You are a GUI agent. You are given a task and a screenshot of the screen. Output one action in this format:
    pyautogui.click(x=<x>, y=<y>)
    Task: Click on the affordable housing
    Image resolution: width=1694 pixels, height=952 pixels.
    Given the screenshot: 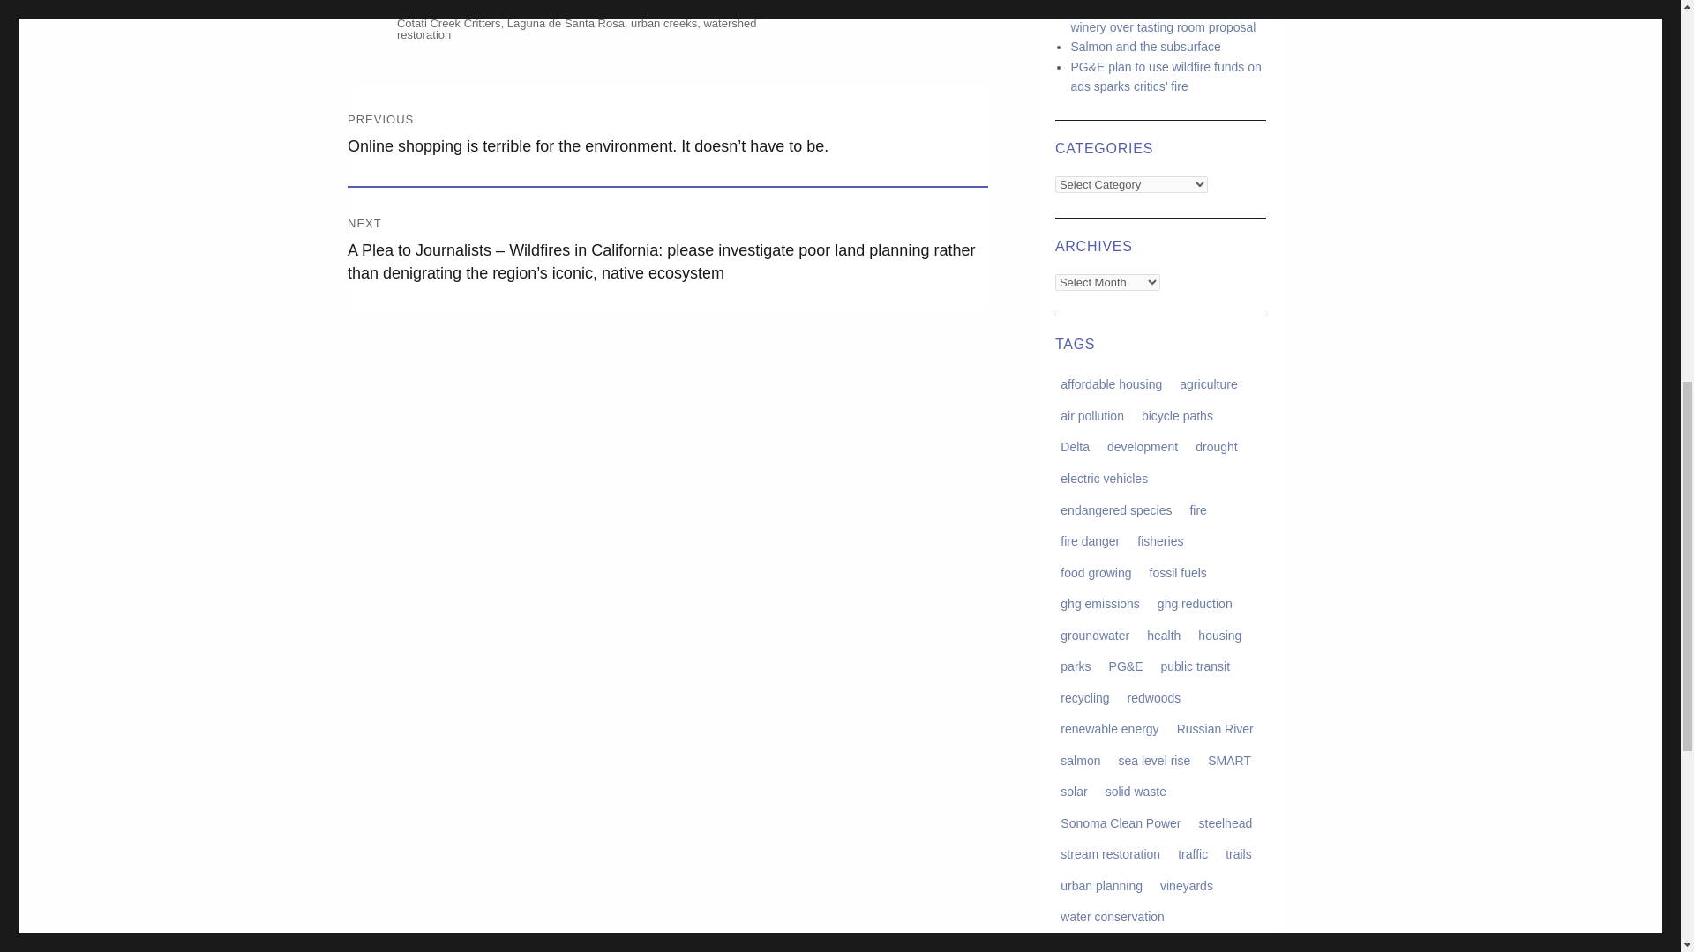 What is the action you would take?
    pyautogui.click(x=1112, y=384)
    